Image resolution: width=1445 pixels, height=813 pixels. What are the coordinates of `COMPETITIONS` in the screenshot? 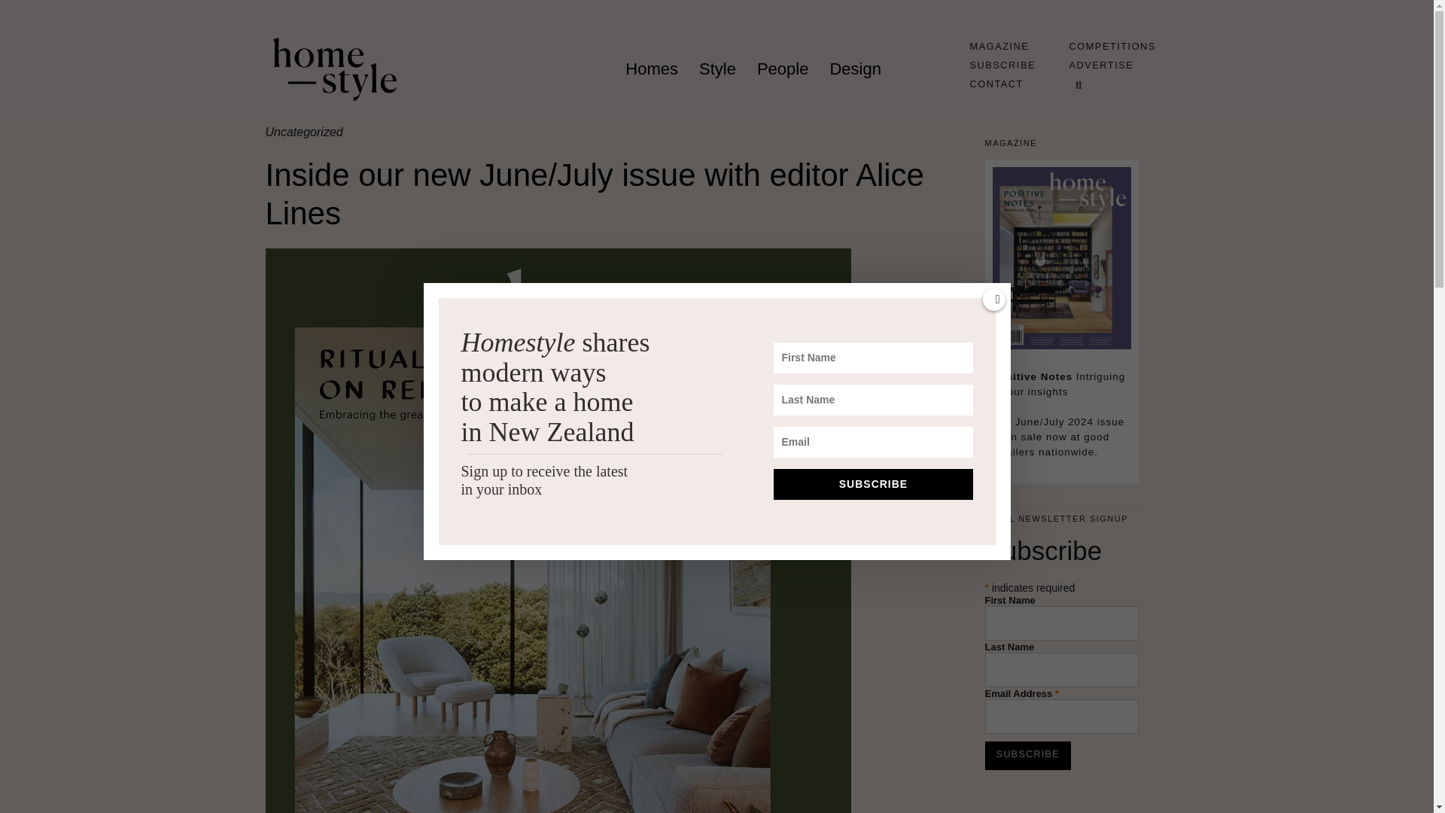 It's located at (1112, 47).